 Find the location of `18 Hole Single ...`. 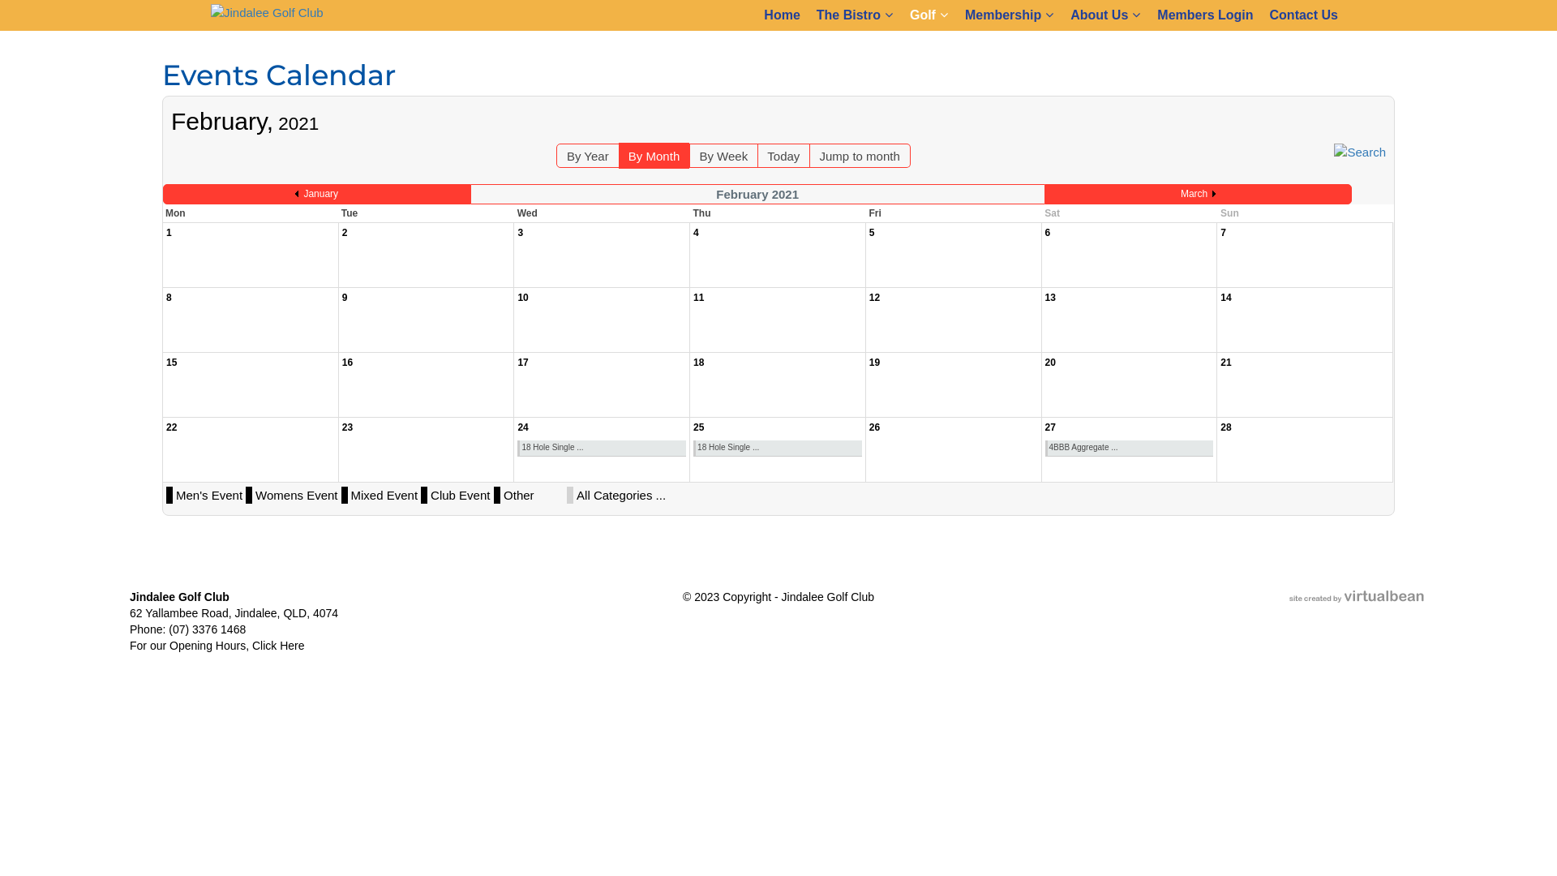

18 Hole Single ... is located at coordinates (603, 448).